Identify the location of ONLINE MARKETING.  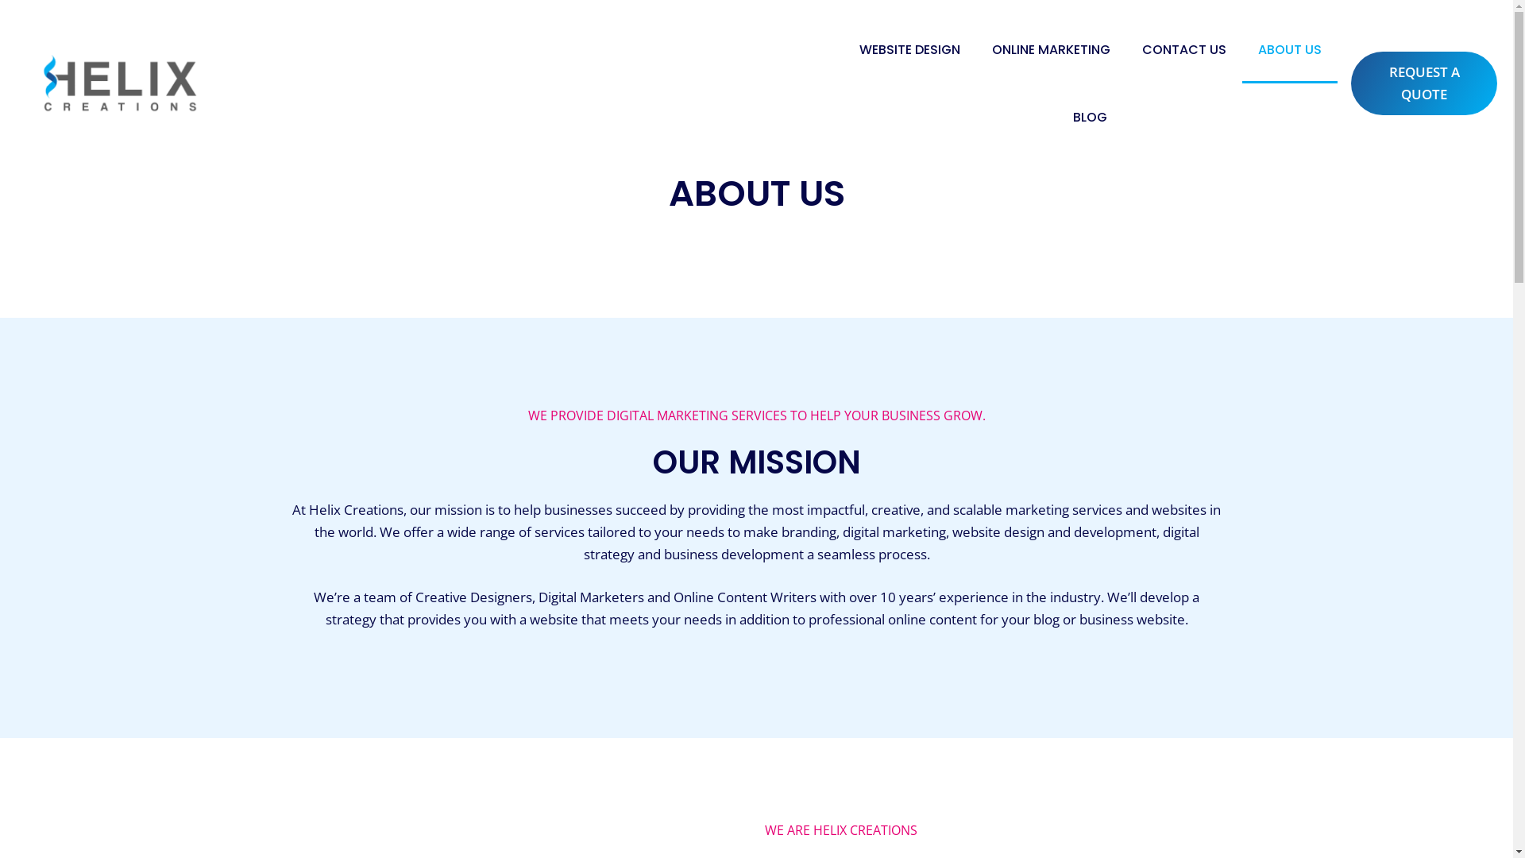
(1052, 49).